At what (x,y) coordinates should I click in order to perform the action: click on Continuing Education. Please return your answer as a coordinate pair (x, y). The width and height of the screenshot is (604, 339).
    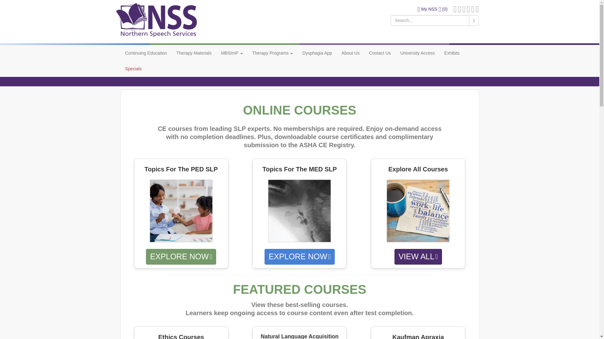
    Looking at the image, I should click on (146, 53).